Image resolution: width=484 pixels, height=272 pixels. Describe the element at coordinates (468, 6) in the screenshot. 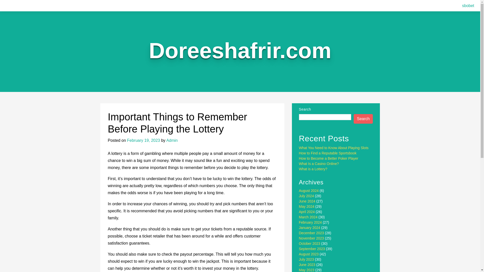

I see `sbobet` at that location.